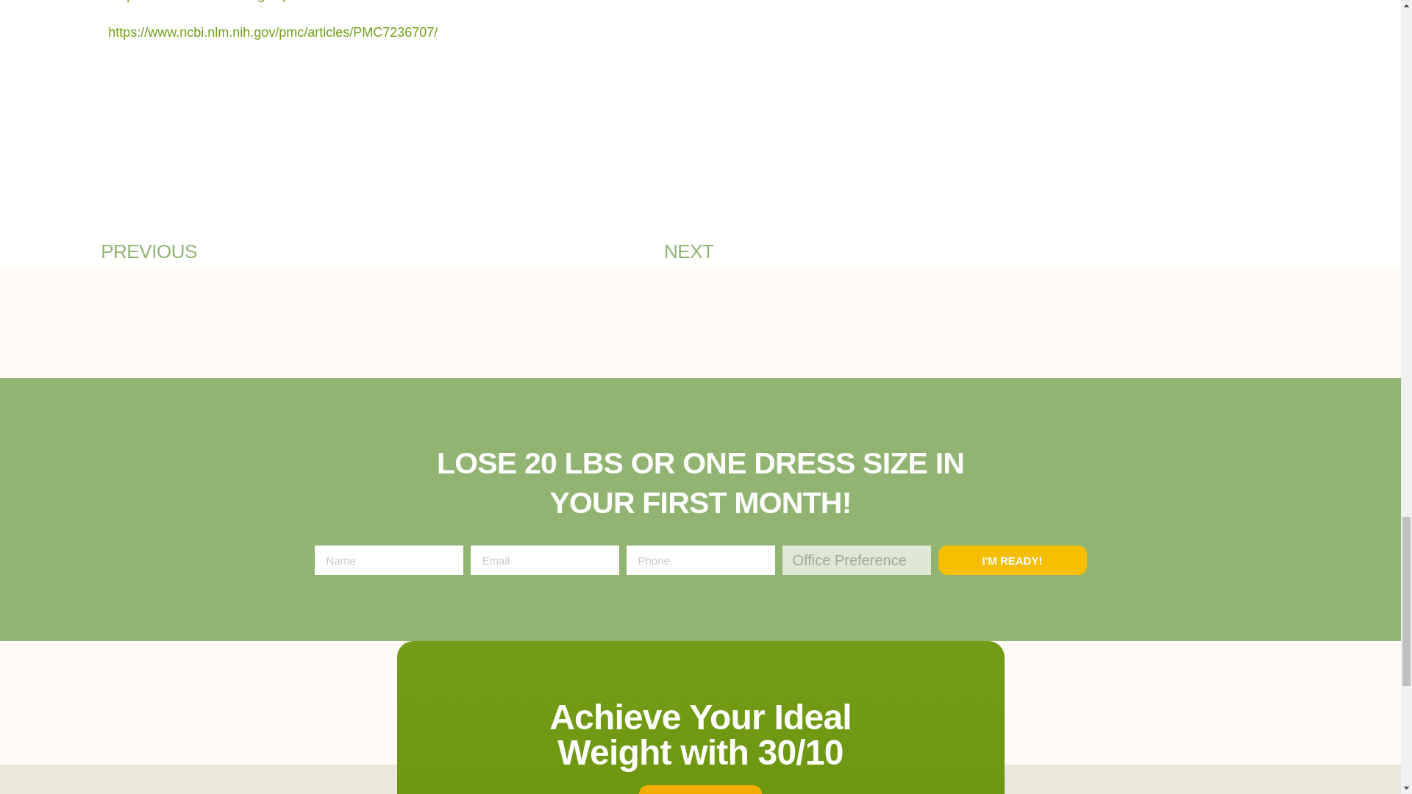 This screenshot has width=1412, height=794. I want to click on PREVIOUS, so click(254, 251).